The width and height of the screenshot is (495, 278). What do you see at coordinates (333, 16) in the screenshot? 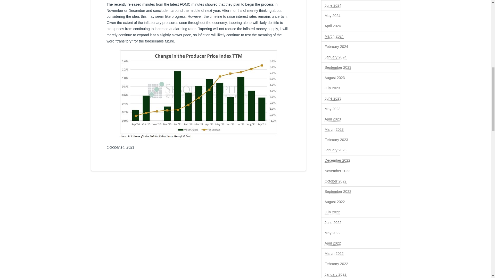
I see `May 2024` at bounding box center [333, 16].